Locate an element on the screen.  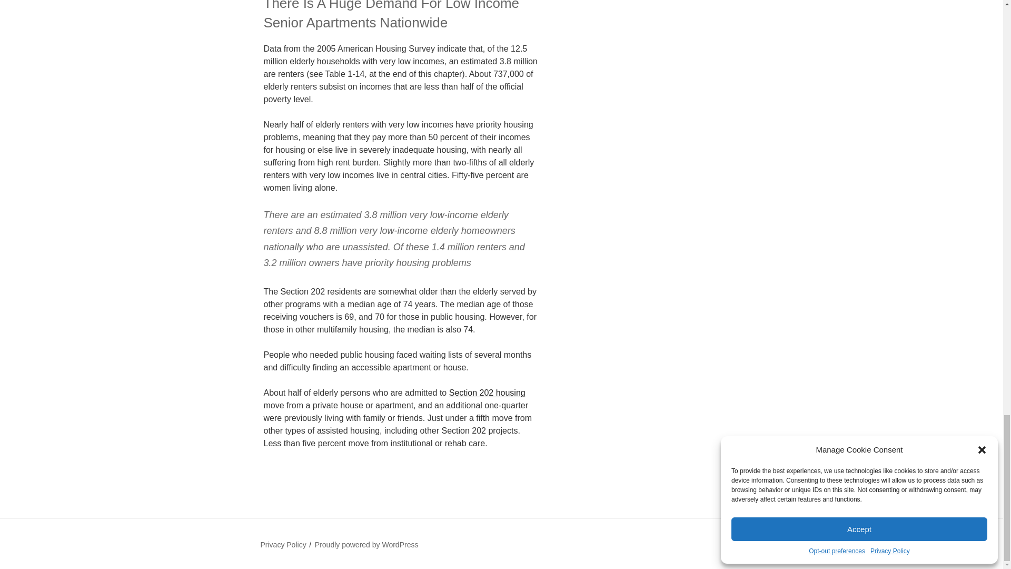
Privacy Policy is located at coordinates (283, 545).